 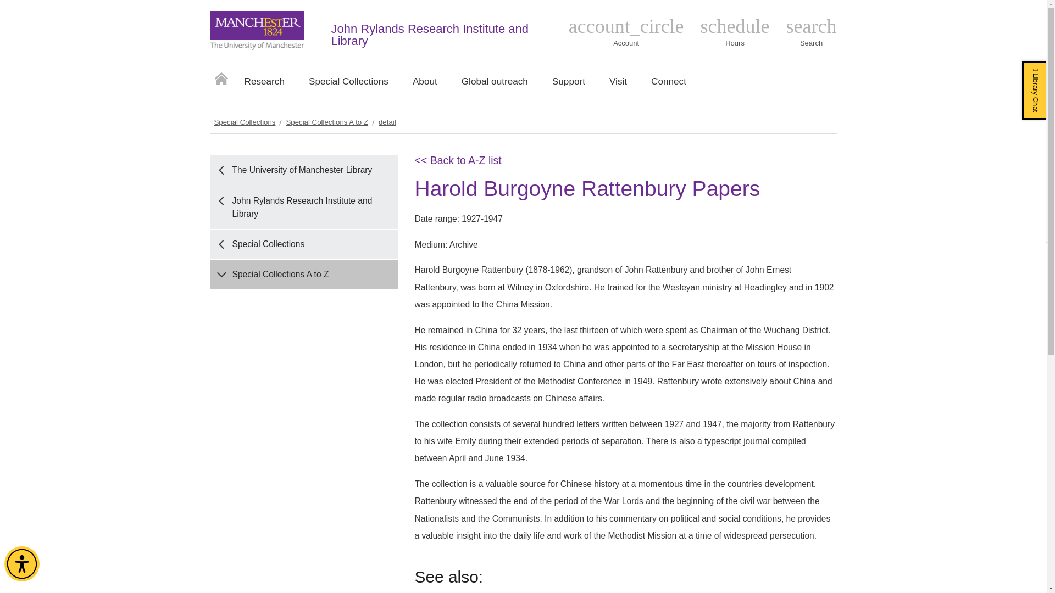 What do you see at coordinates (425, 86) in the screenshot?
I see `About` at bounding box center [425, 86].